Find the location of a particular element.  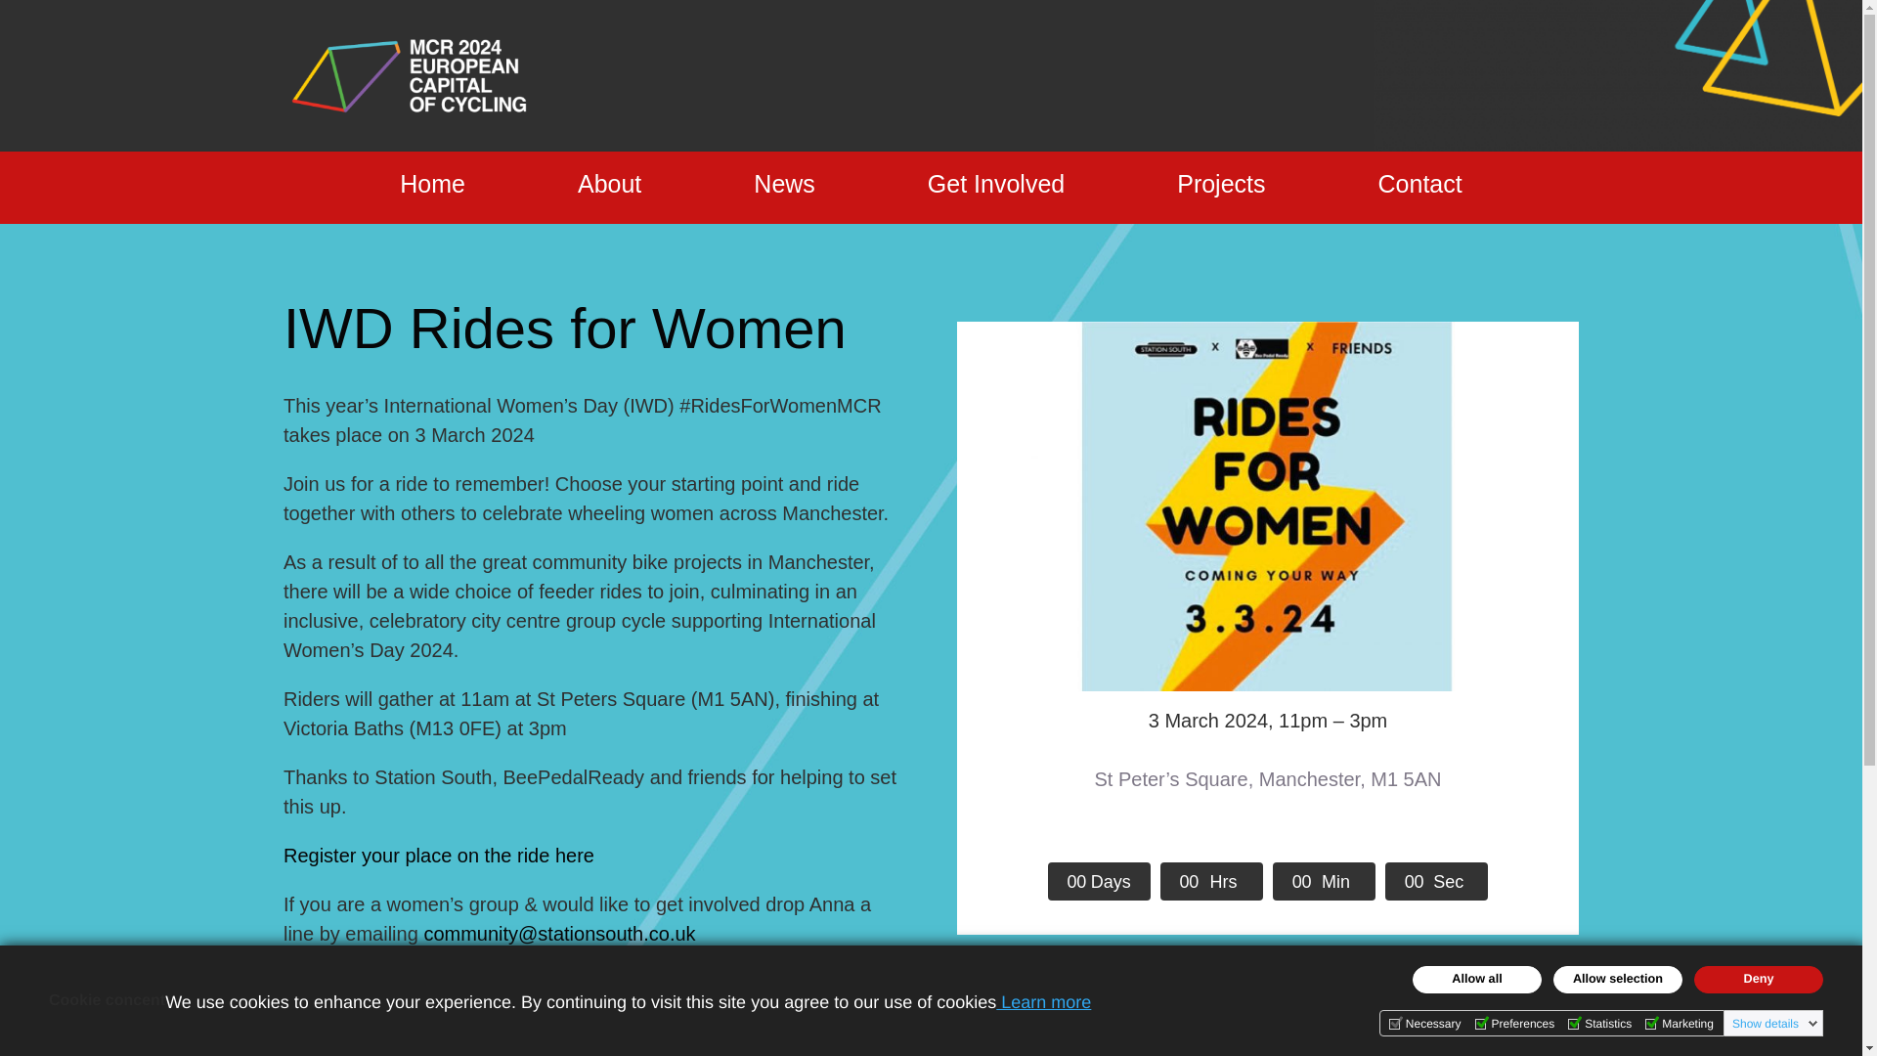

 Learn more is located at coordinates (1043, 1001).